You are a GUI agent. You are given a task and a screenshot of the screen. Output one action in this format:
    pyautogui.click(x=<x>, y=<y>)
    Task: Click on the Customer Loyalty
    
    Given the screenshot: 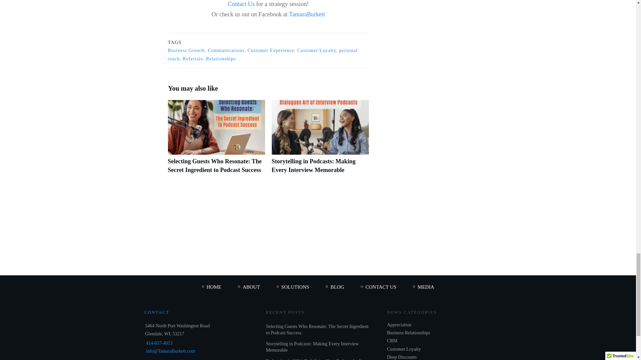 What is the action you would take?
    pyautogui.click(x=316, y=50)
    